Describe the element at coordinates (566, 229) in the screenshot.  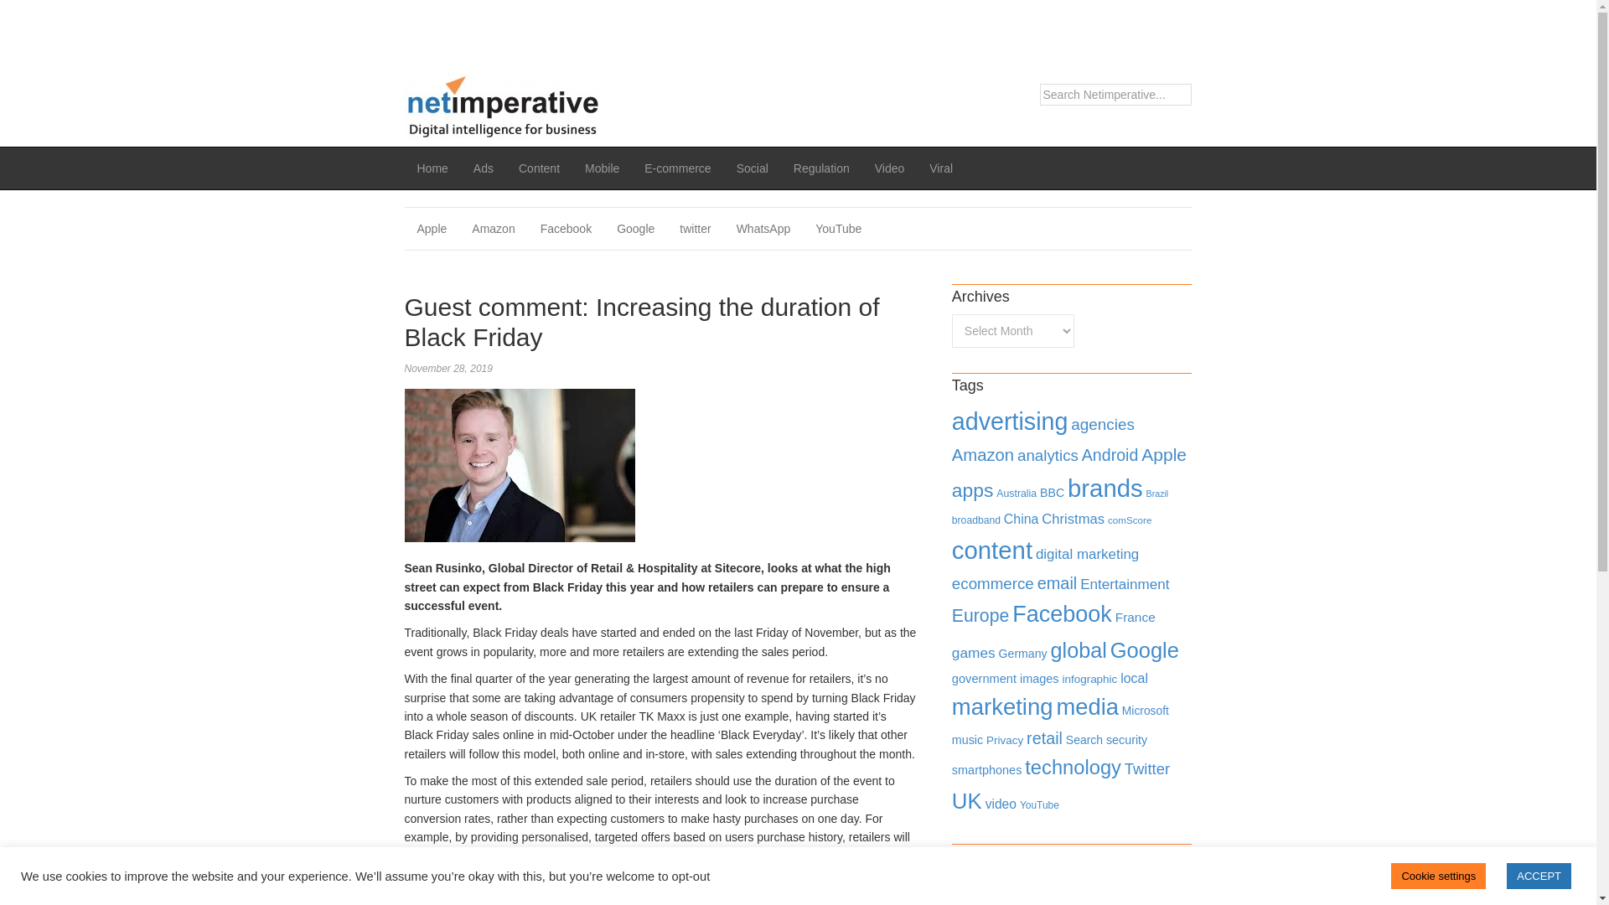
I see `Facebook` at that location.